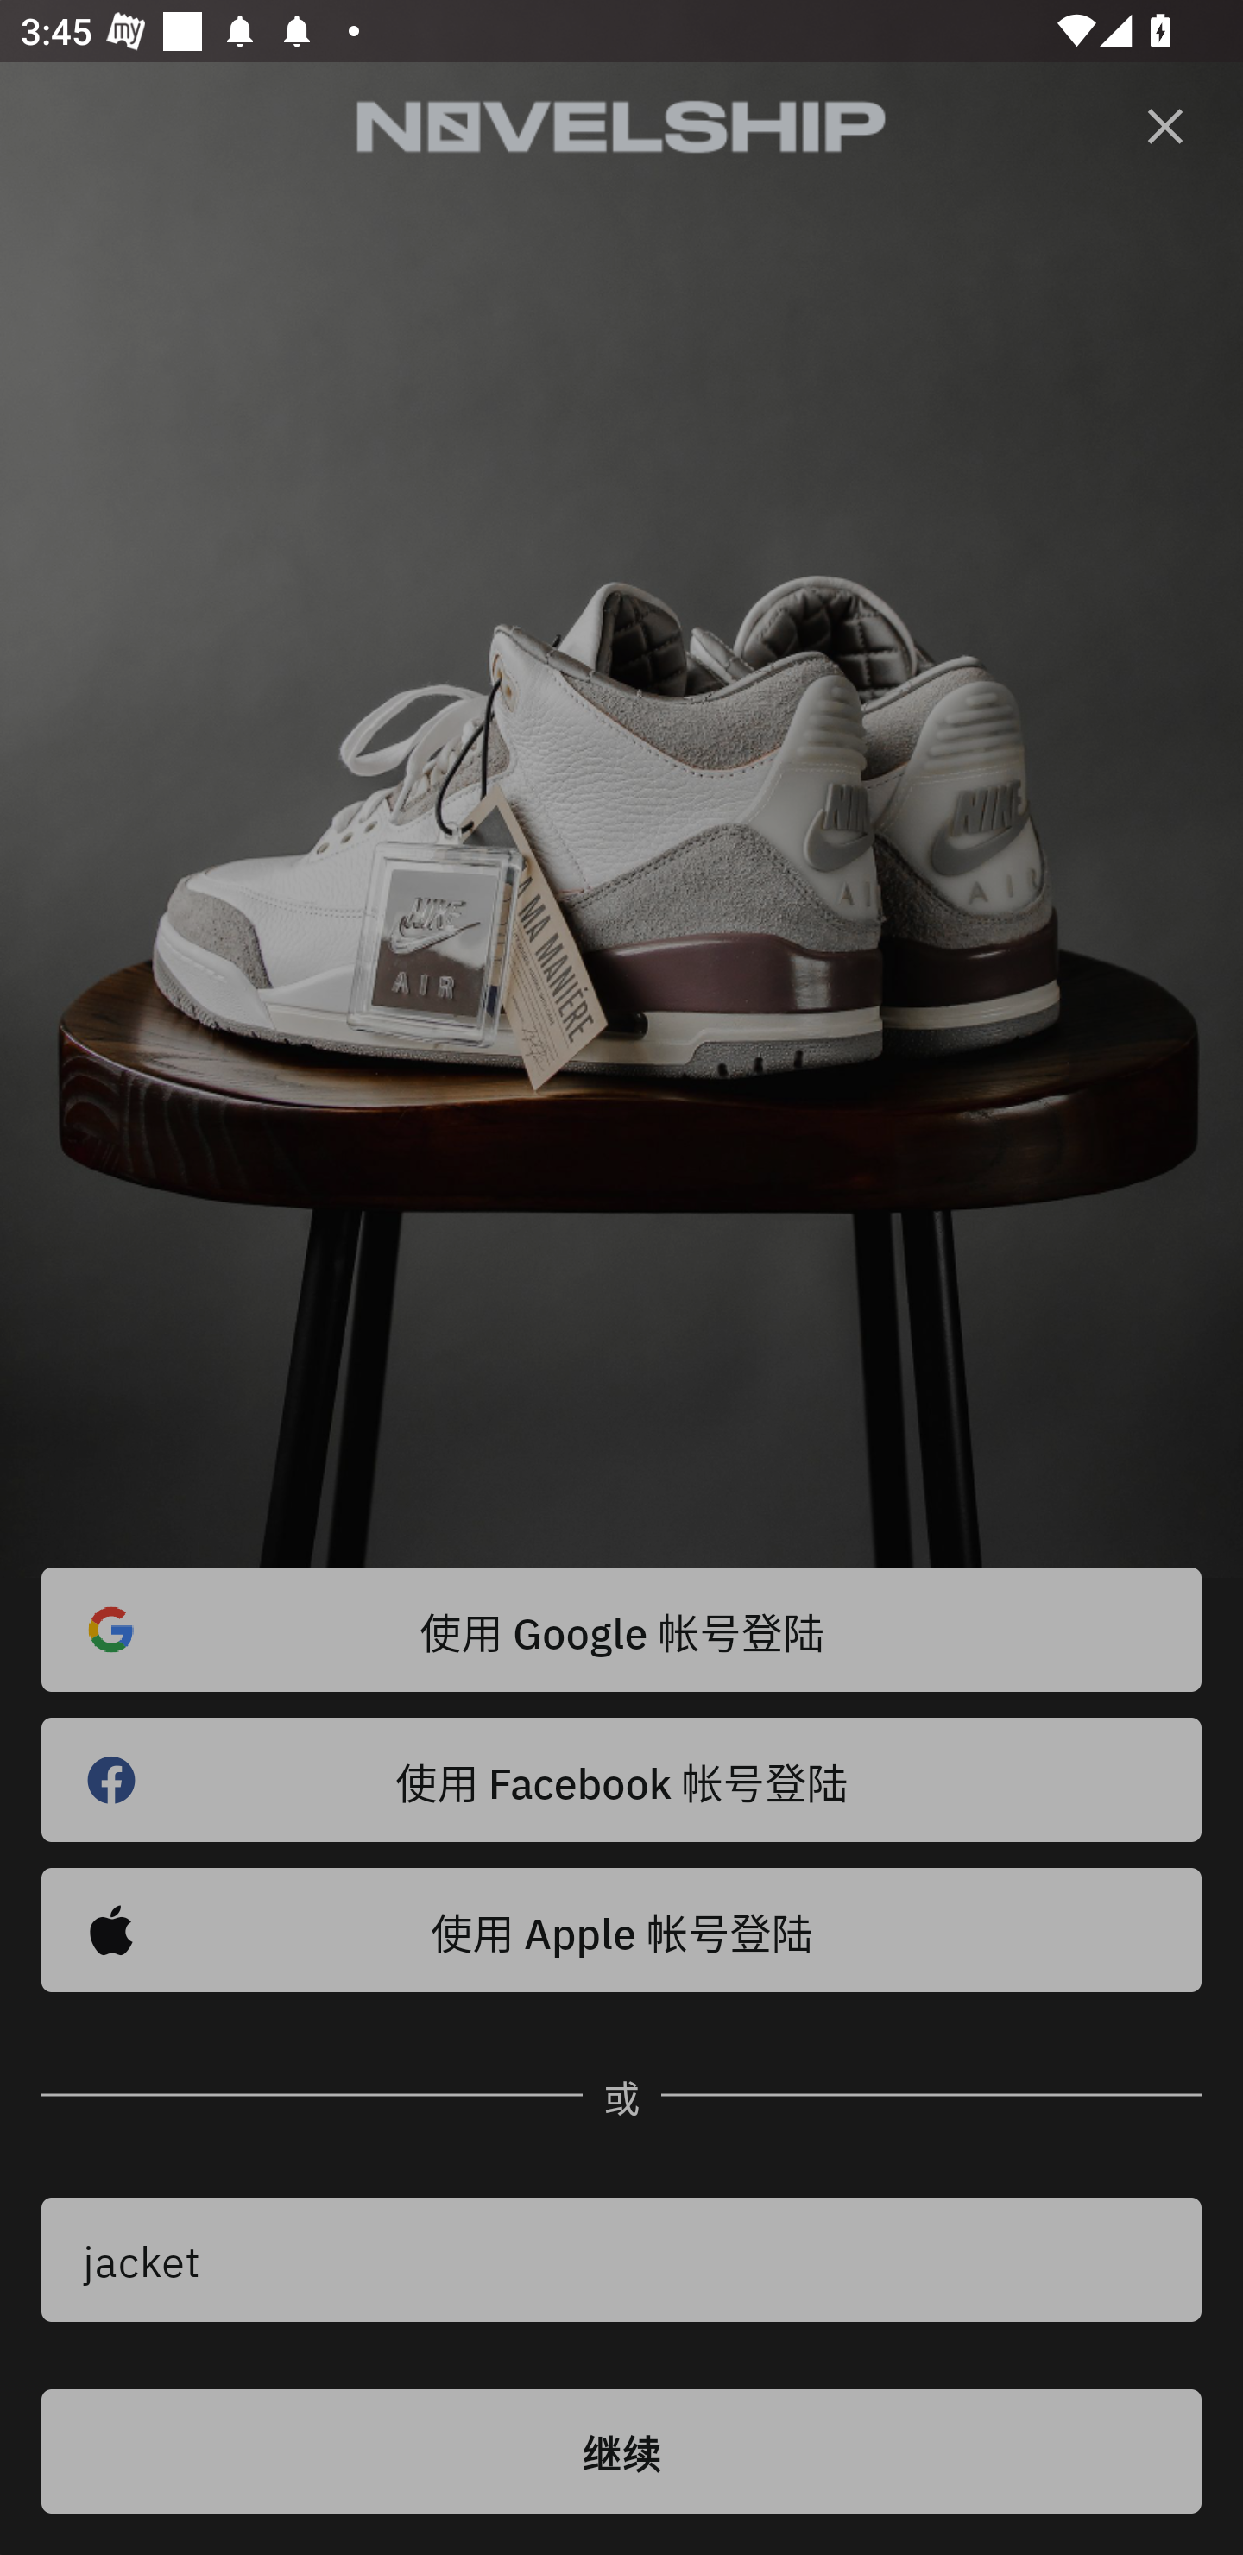  Describe the element at coordinates (621, 1630) in the screenshot. I see `使用 Google 帐号登陆` at that location.